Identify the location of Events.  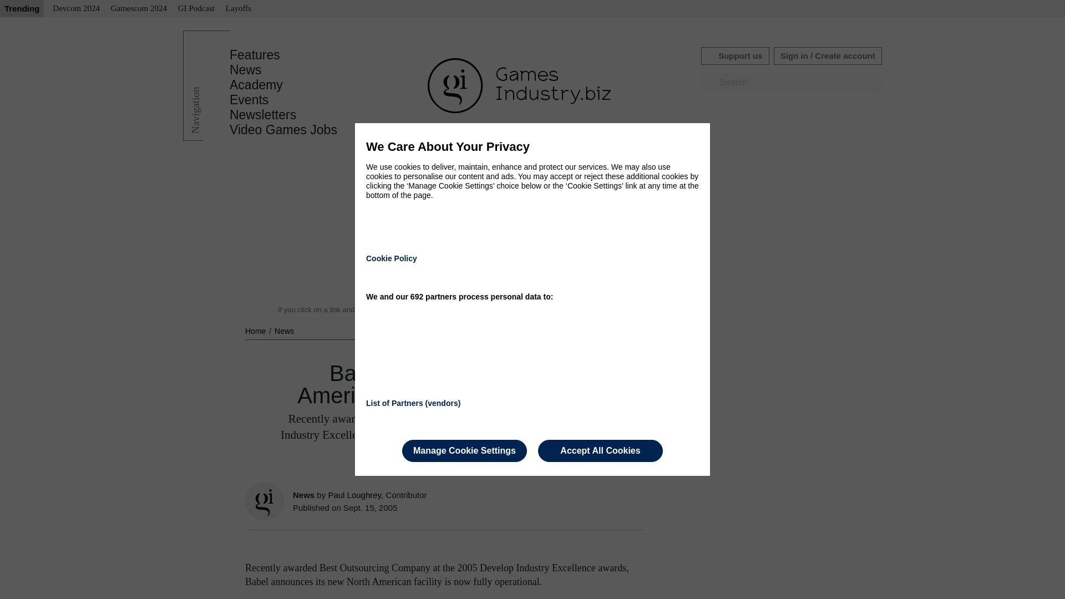
(248, 100).